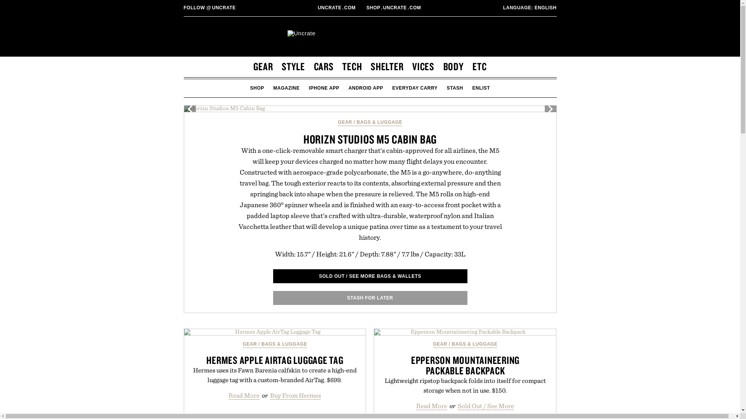  Describe the element at coordinates (337, 8) in the screenshot. I see `UNCRATE.COM ` at that location.